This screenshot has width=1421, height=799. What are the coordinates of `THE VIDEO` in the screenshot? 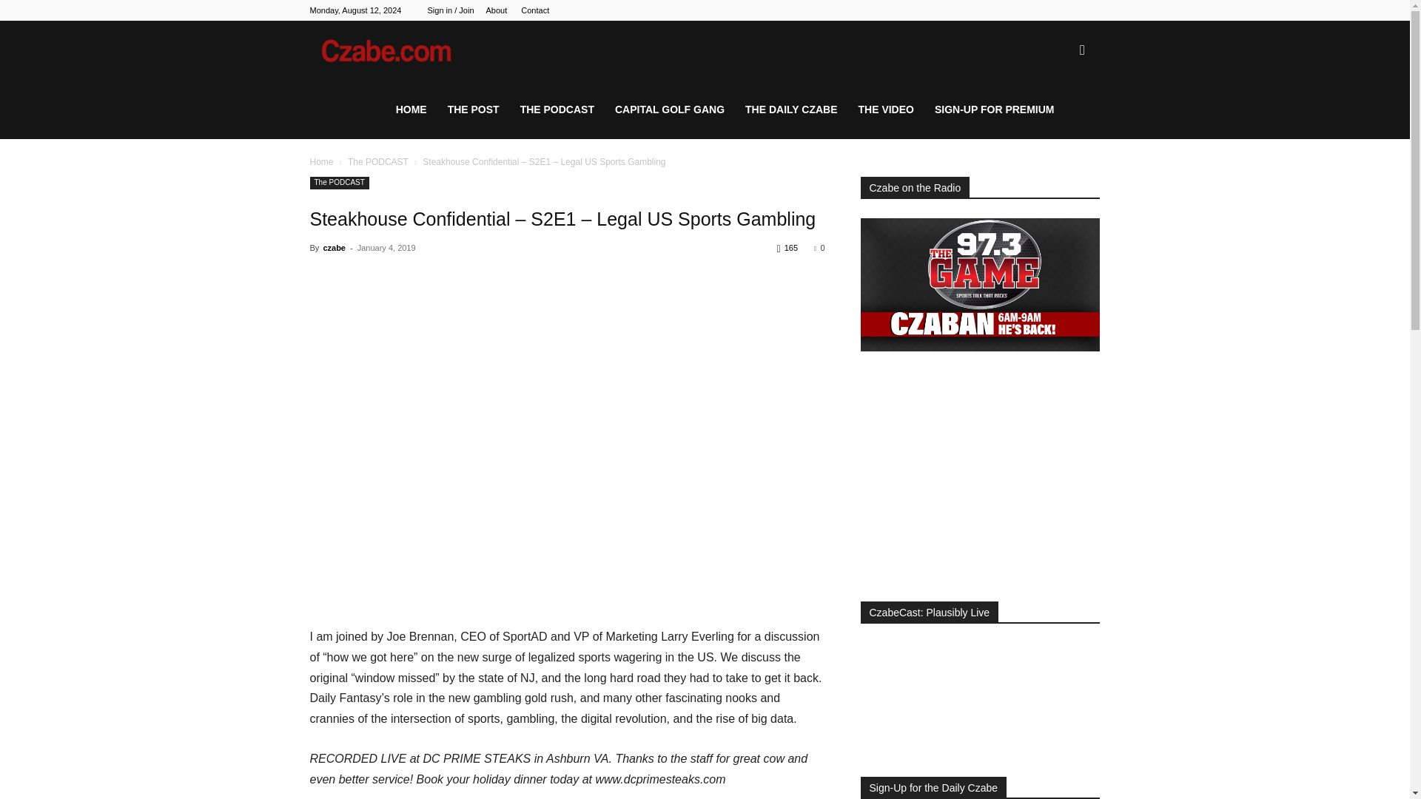 It's located at (887, 109).